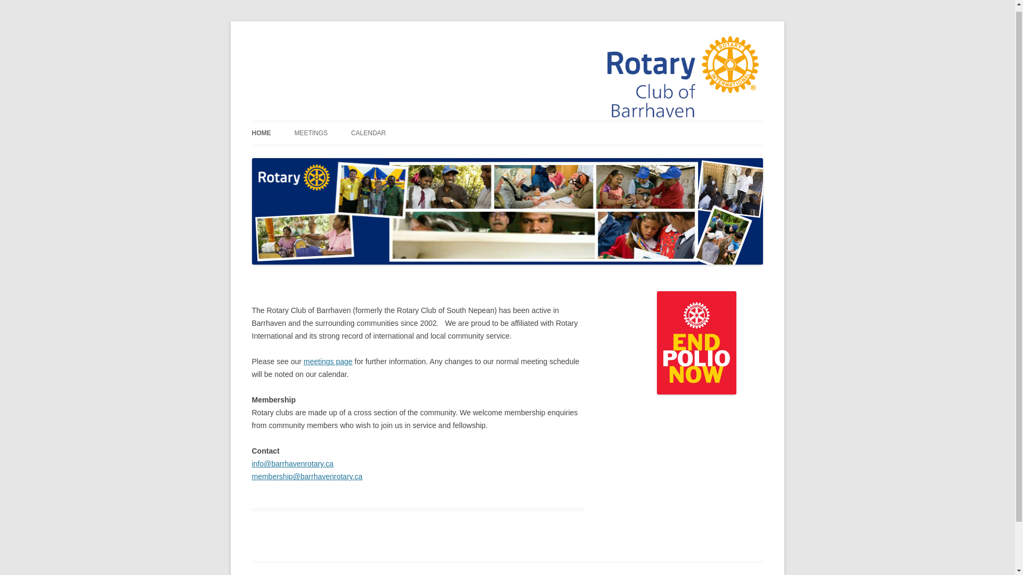  I want to click on meetings page, so click(328, 361).